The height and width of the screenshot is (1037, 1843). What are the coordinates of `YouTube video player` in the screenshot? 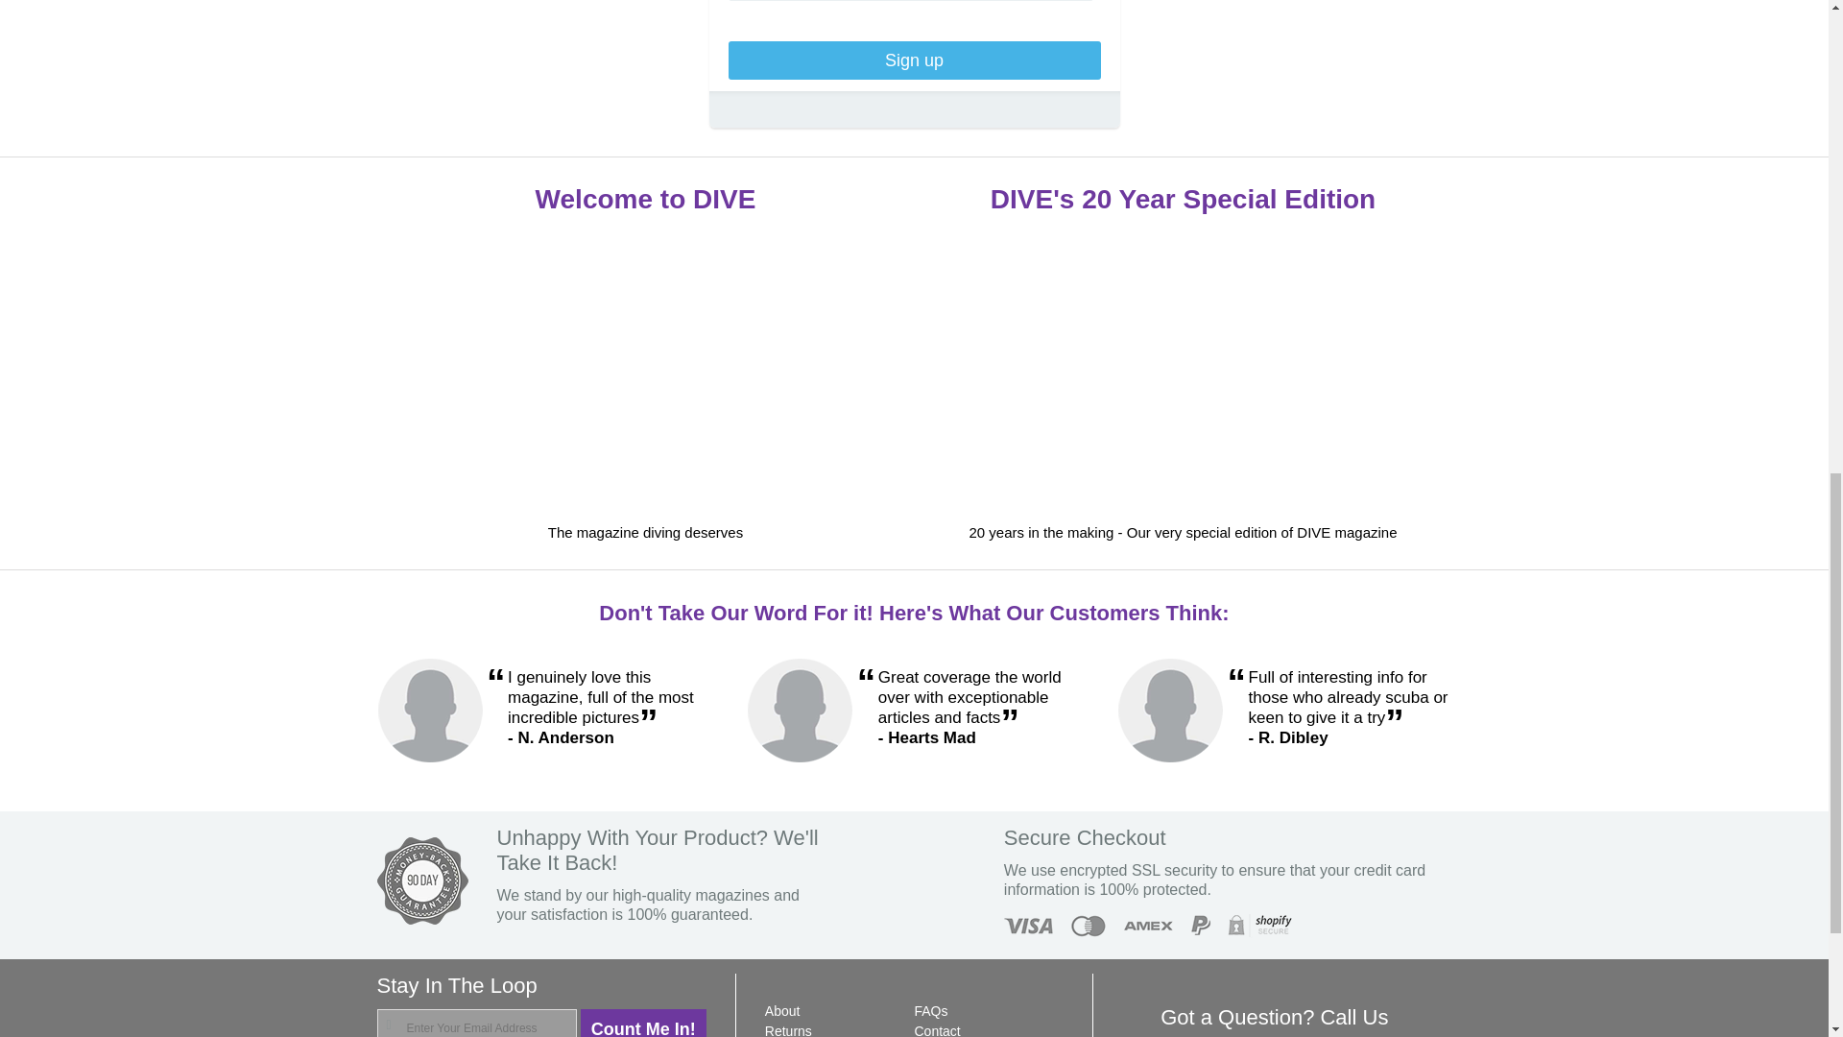 It's located at (645, 371).